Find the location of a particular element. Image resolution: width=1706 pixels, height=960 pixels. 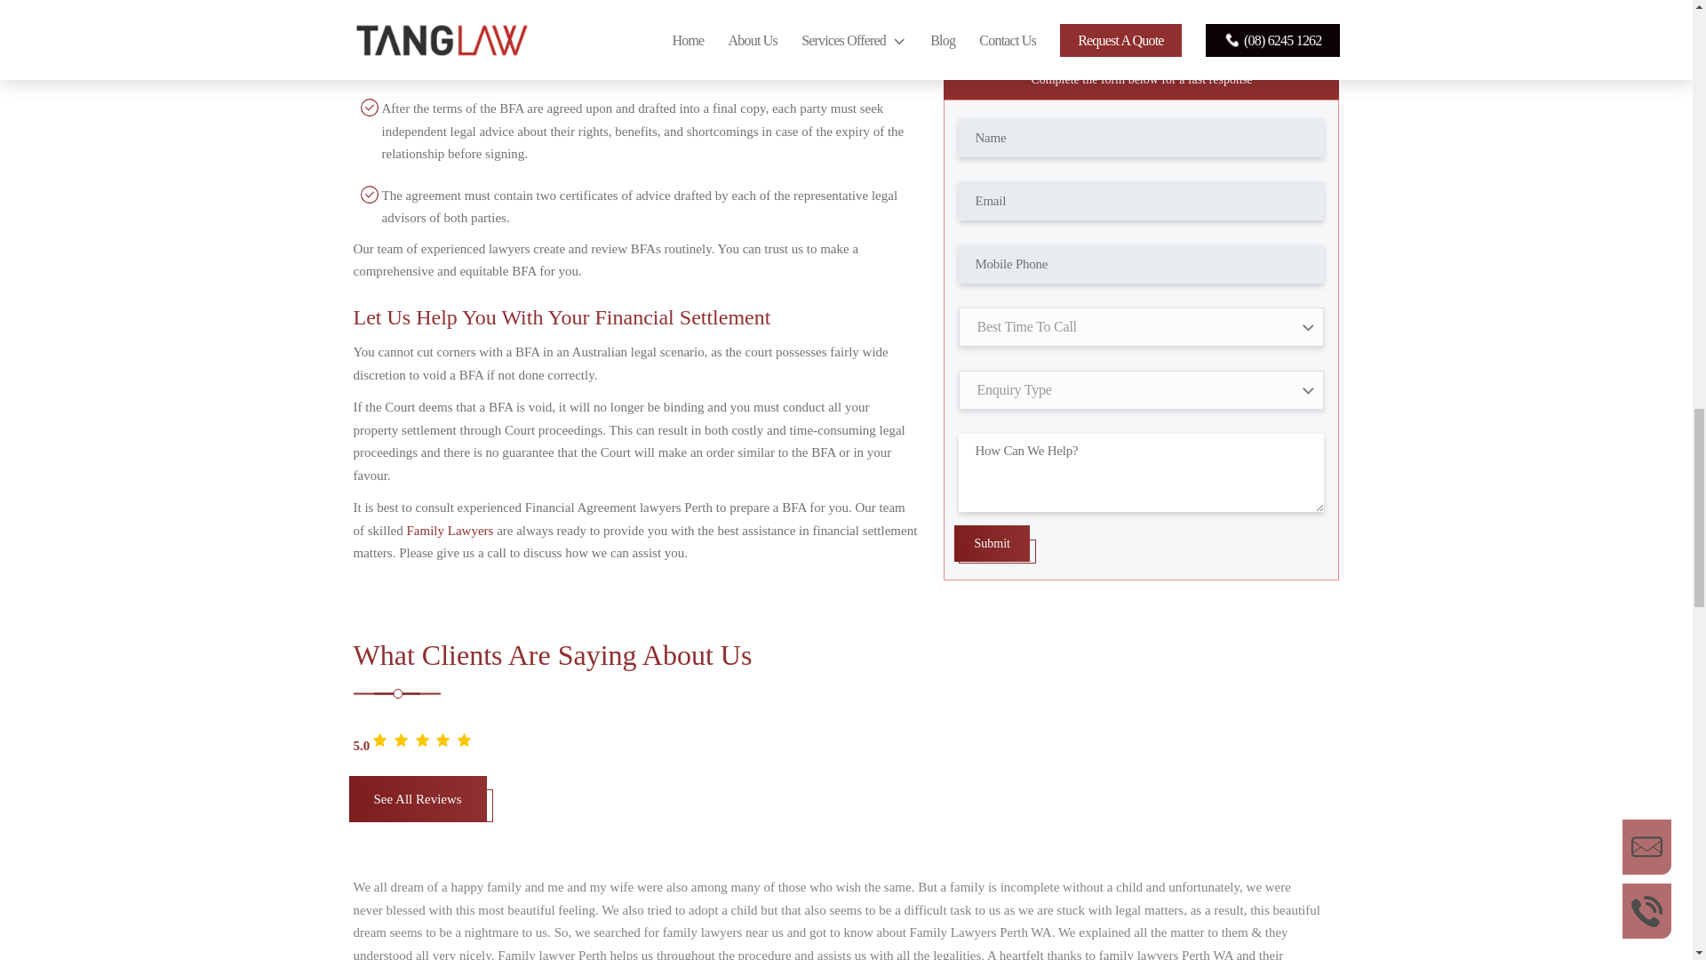

Family Lawyers is located at coordinates (450, 530).